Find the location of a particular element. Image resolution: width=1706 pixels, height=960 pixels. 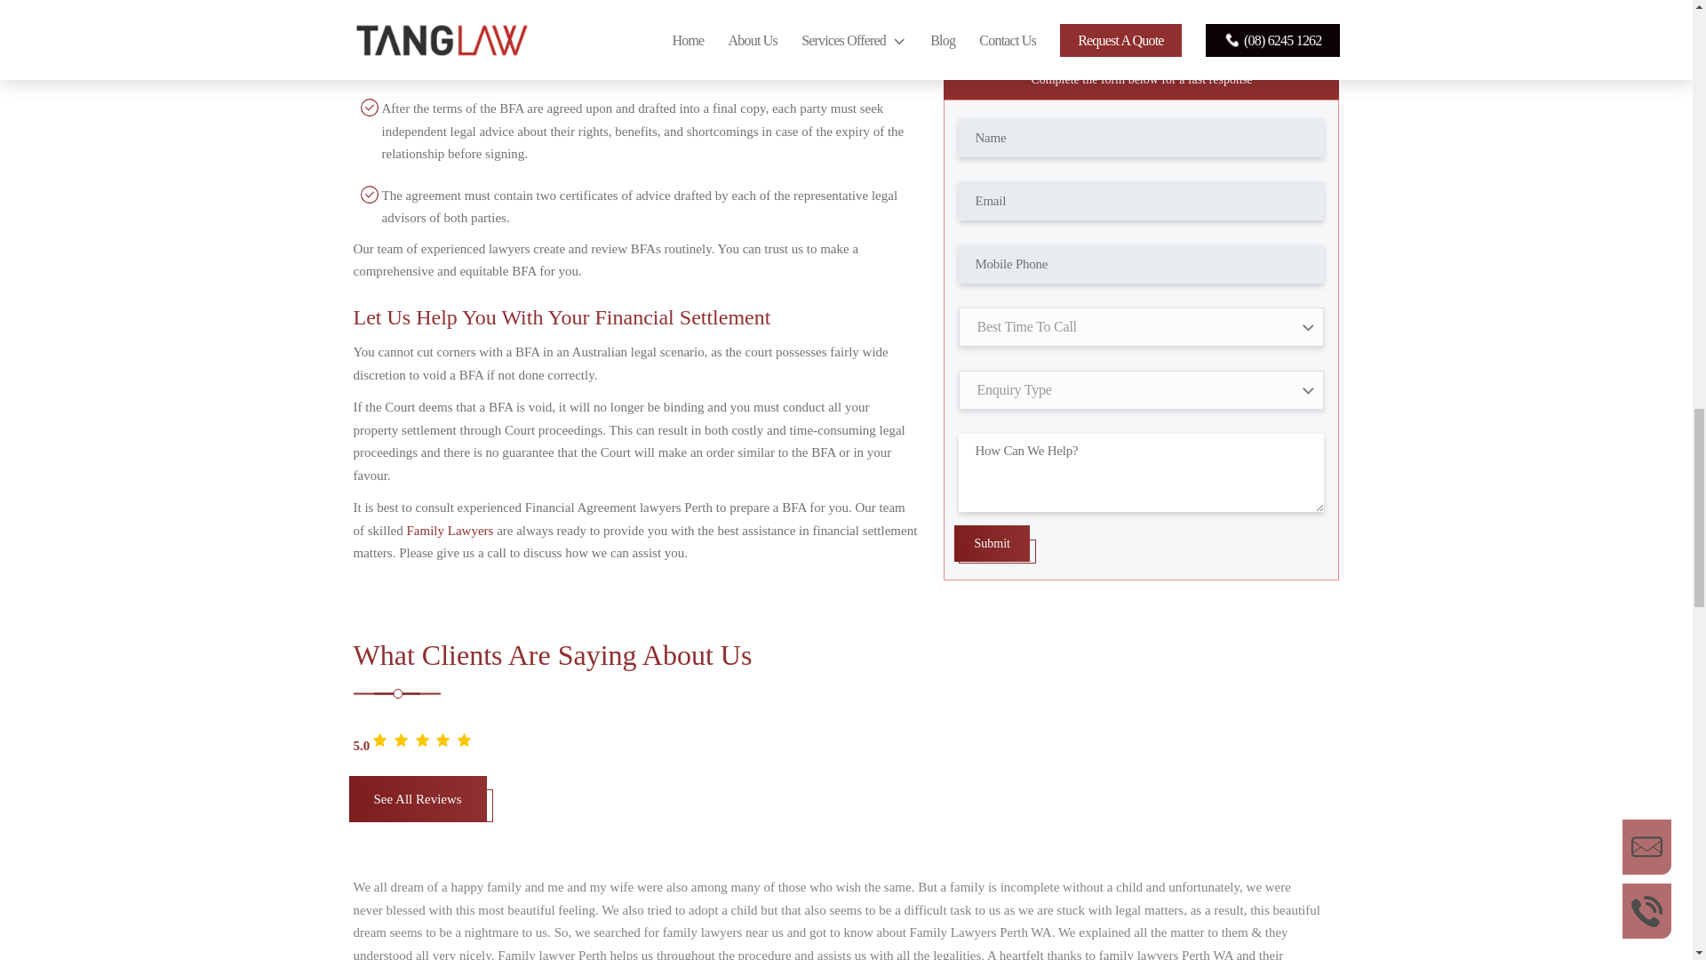

Family Lawyers is located at coordinates (450, 530).